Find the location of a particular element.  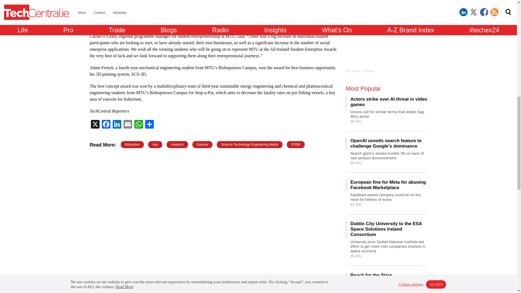

TechRadio is located at coordinates (368, 71).